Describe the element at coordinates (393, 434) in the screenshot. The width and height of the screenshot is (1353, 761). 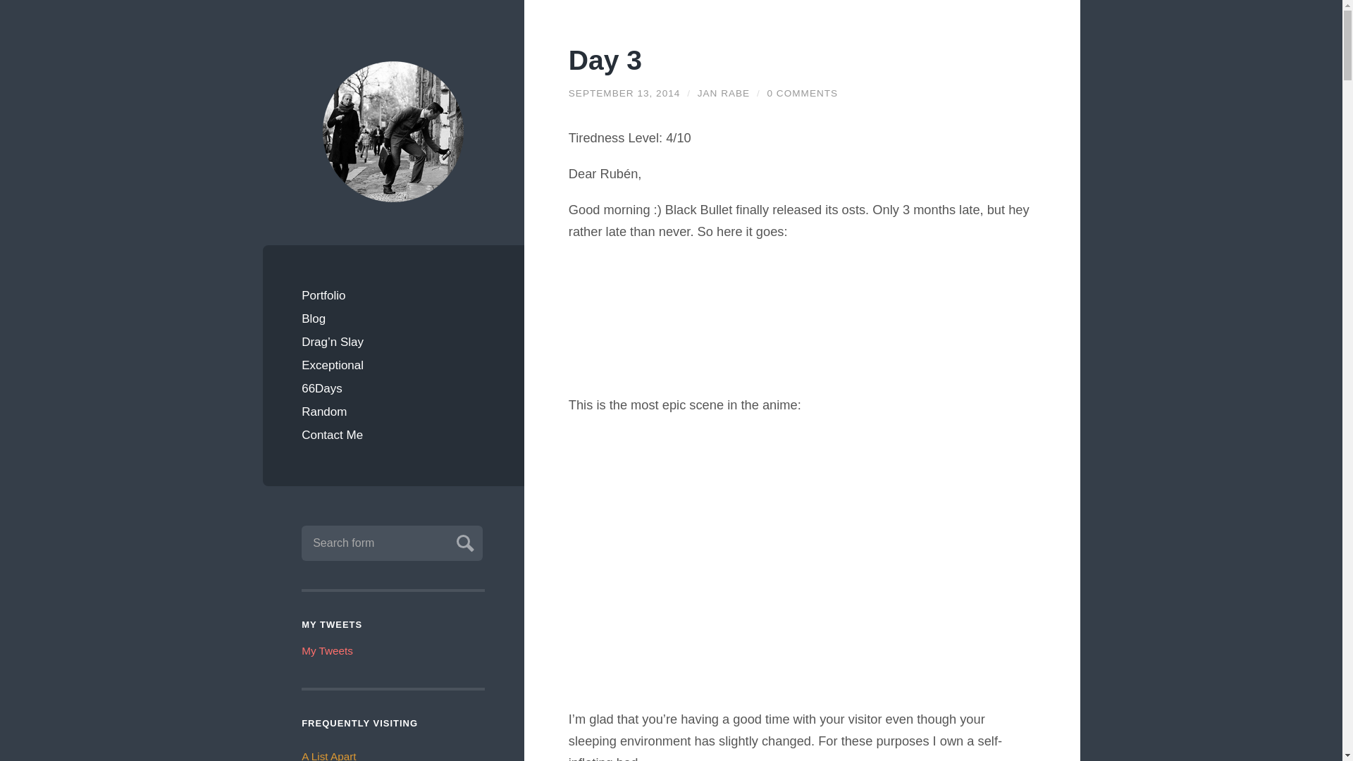
I see `Contact Me` at that location.